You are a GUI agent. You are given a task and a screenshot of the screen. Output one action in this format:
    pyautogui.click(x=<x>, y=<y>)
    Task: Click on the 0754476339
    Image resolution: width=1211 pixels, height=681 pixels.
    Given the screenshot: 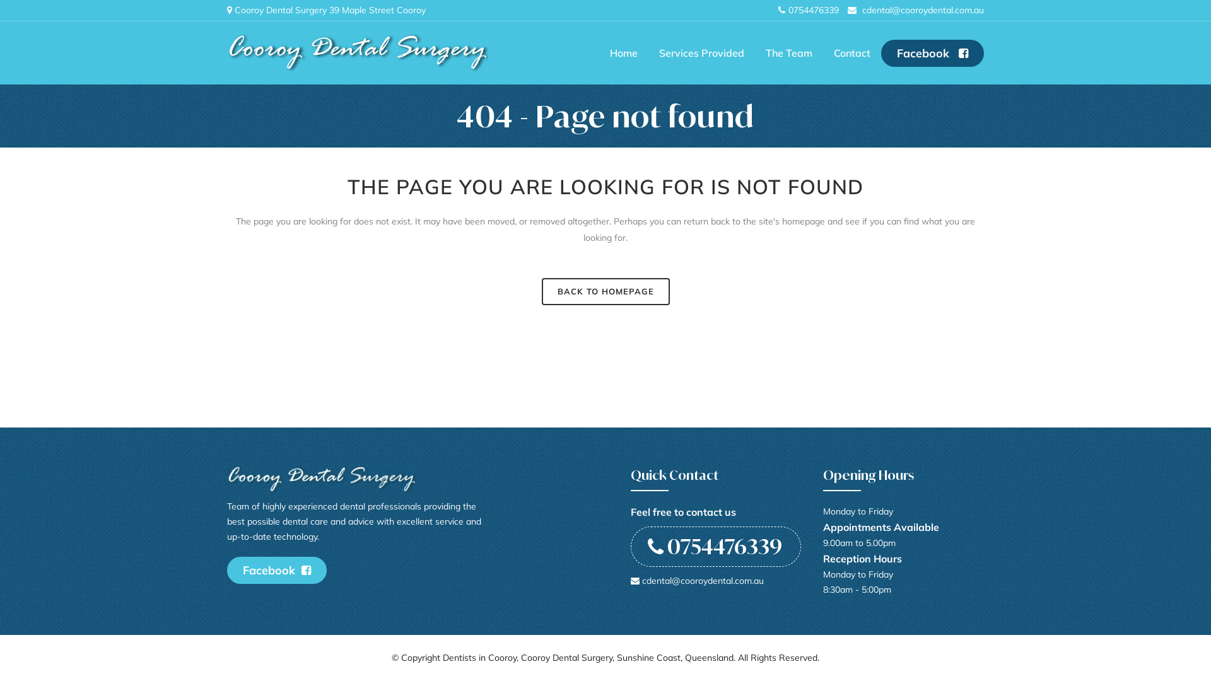 What is the action you would take?
    pyautogui.click(x=716, y=547)
    